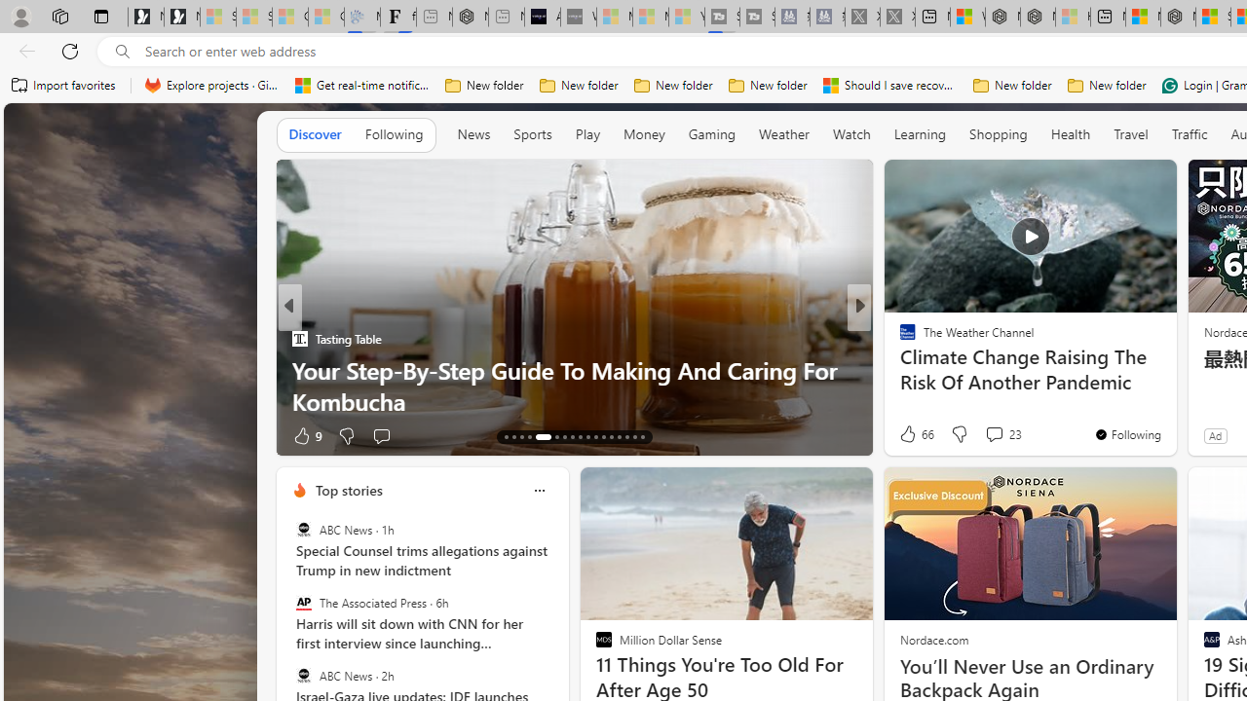  Describe the element at coordinates (915, 434) in the screenshot. I see `66 Like` at that location.